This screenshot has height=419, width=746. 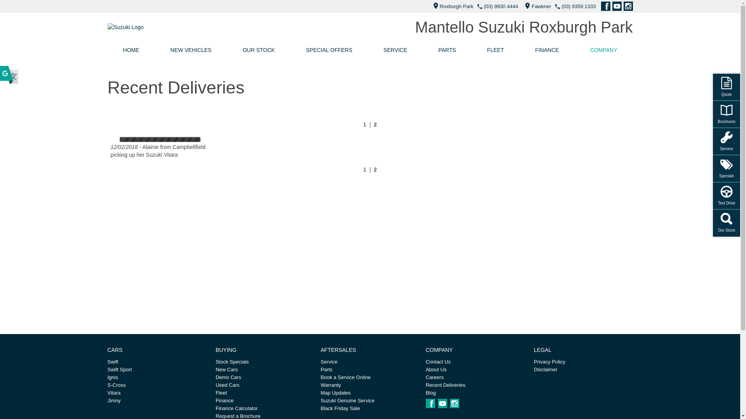 I want to click on FLEET, so click(x=496, y=50).